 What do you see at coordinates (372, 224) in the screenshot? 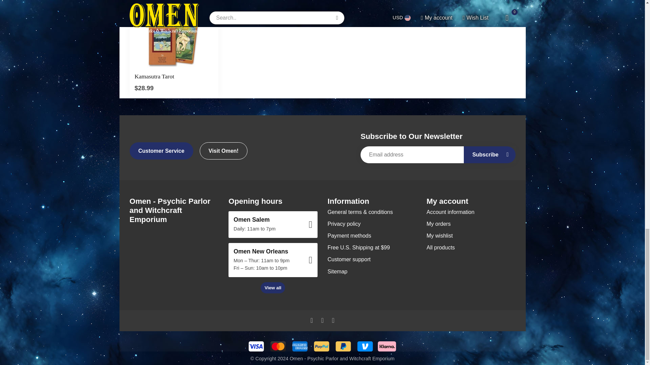
I see `Privacy policy` at bounding box center [372, 224].